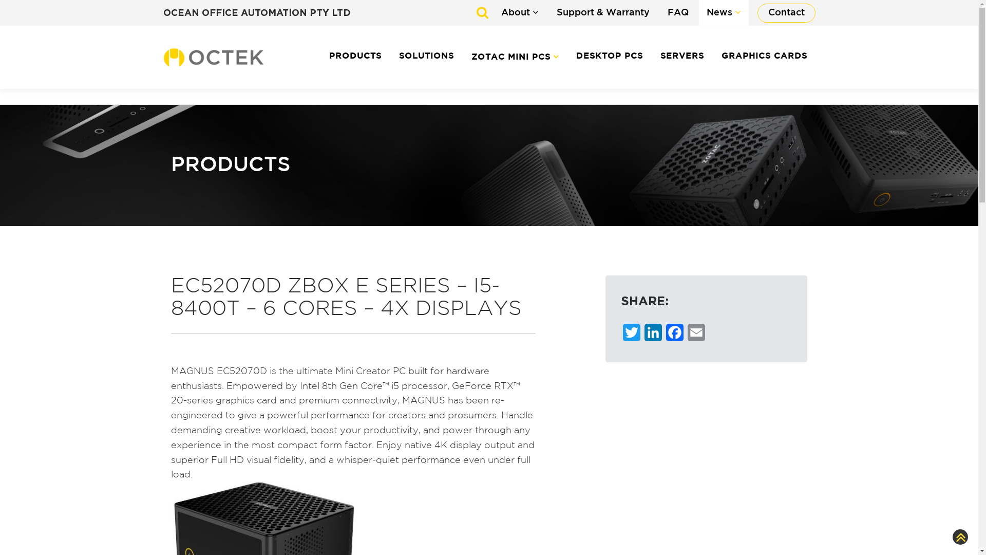  What do you see at coordinates (603, 13) in the screenshot?
I see `Support & Warranty` at bounding box center [603, 13].